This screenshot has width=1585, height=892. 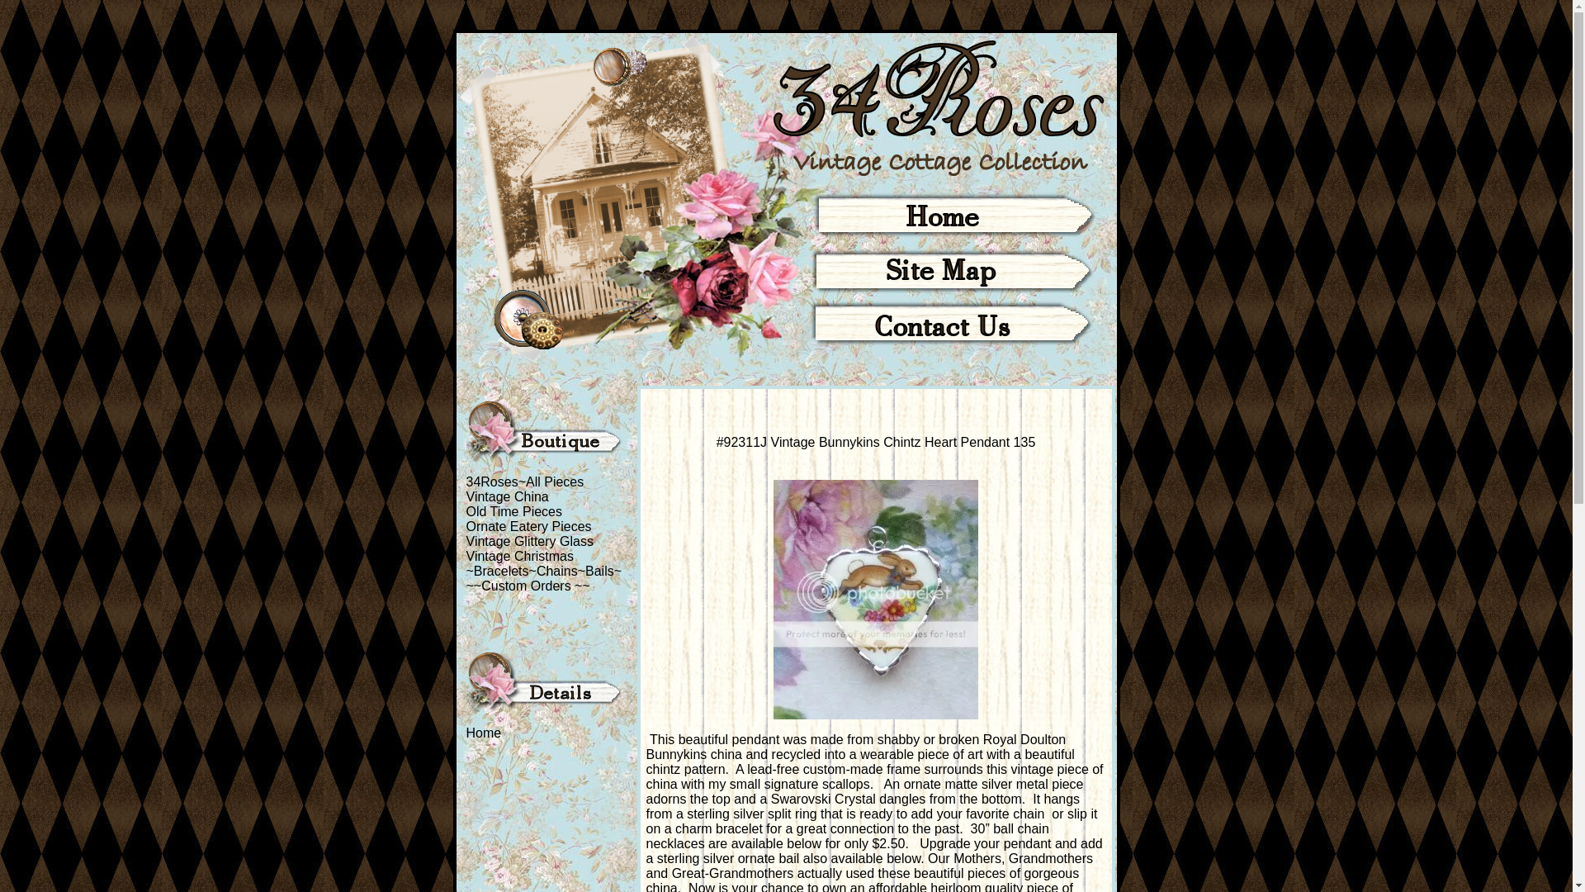 What do you see at coordinates (529, 542) in the screenshot?
I see `Vintage Glittery Glass` at bounding box center [529, 542].